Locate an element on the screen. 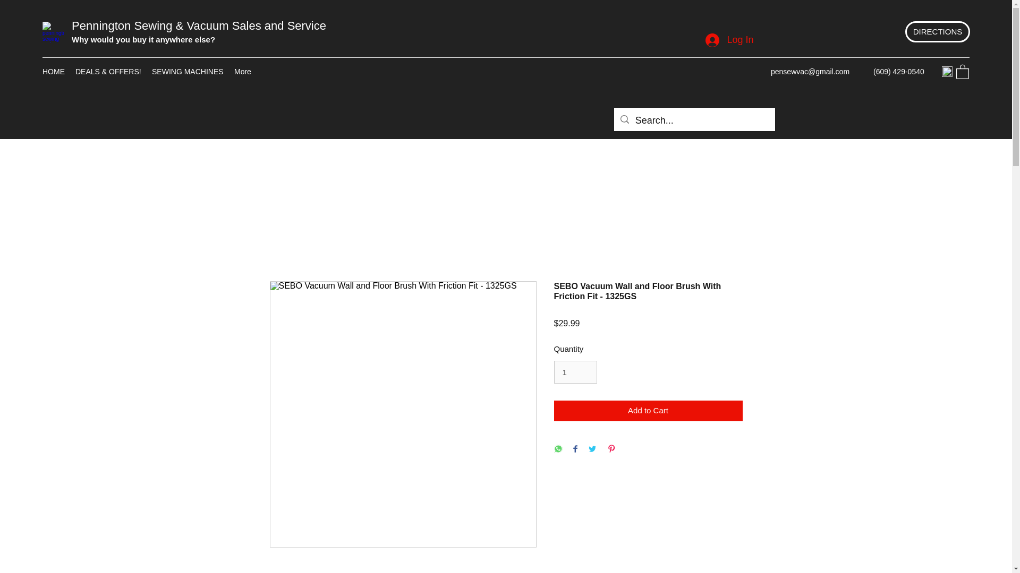 The image size is (1020, 573). SEWING MACHINES is located at coordinates (188, 71).